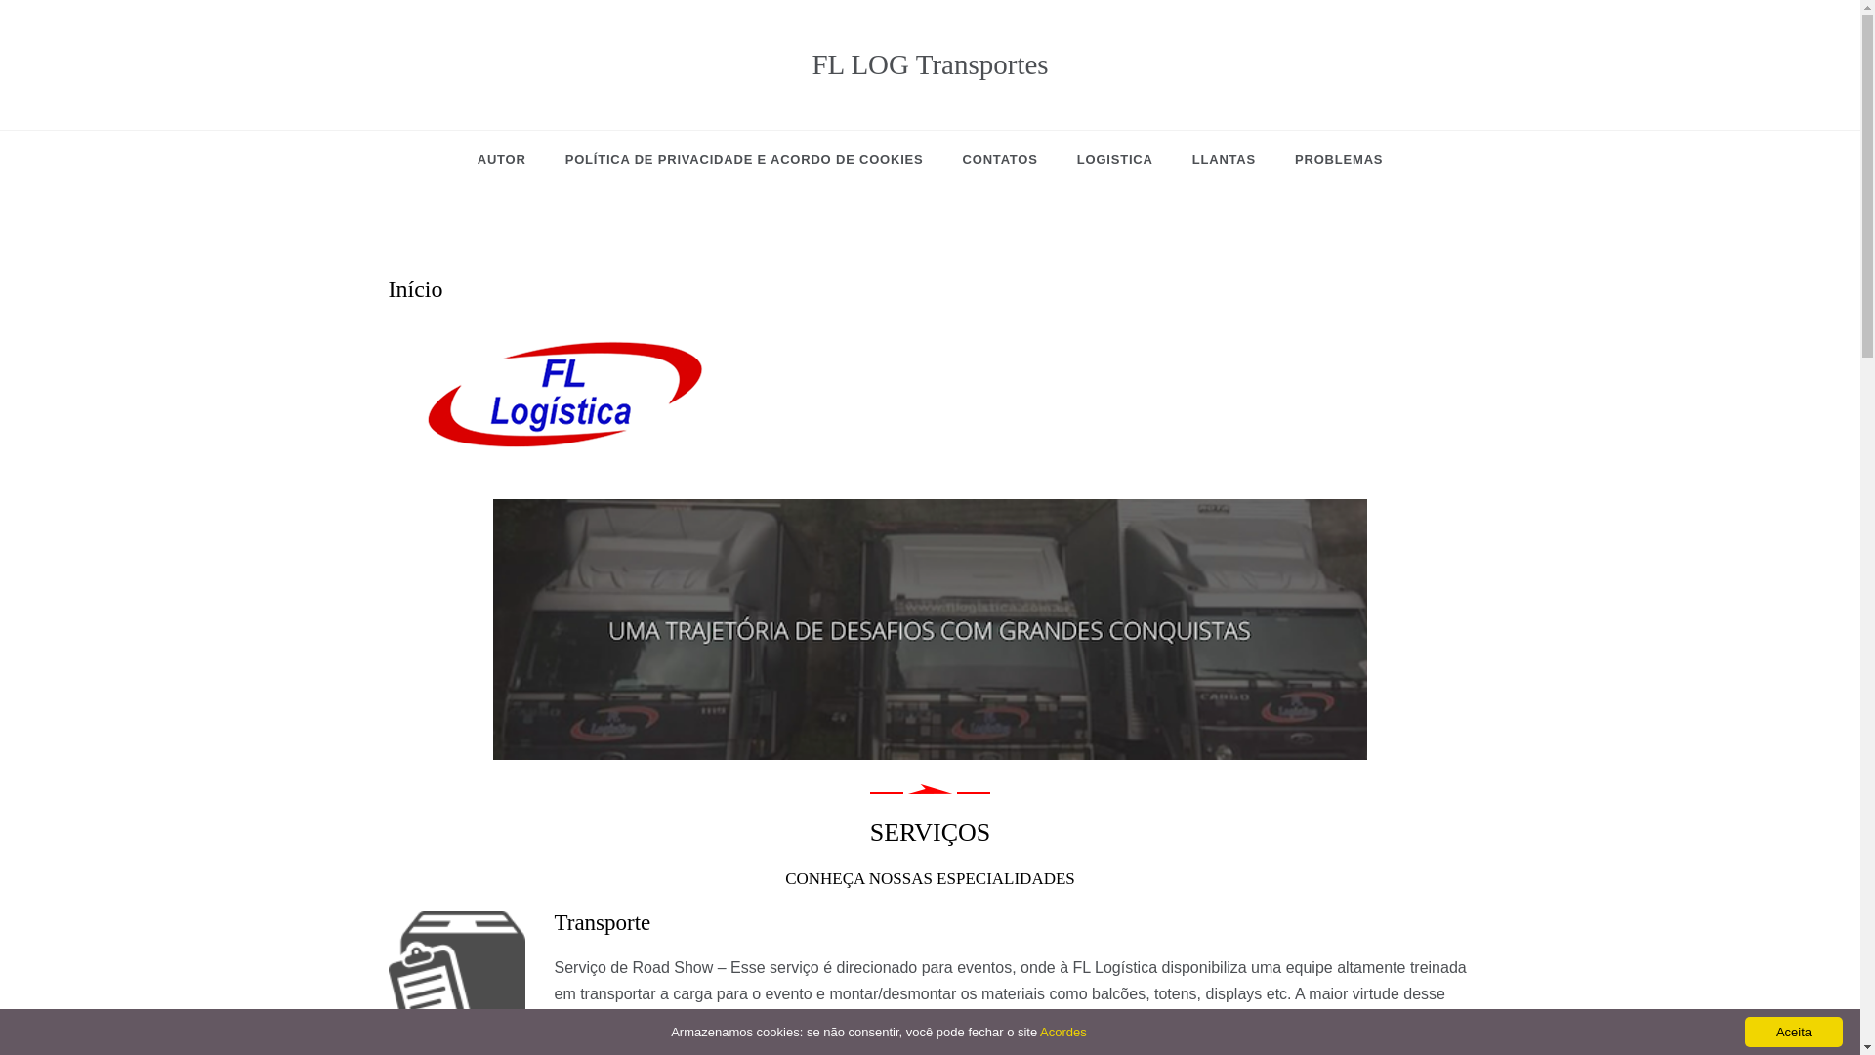 Image resolution: width=1875 pixels, height=1055 pixels. Describe the element at coordinates (1328, 160) in the screenshot. I see `PROBLEMAS` at that location.